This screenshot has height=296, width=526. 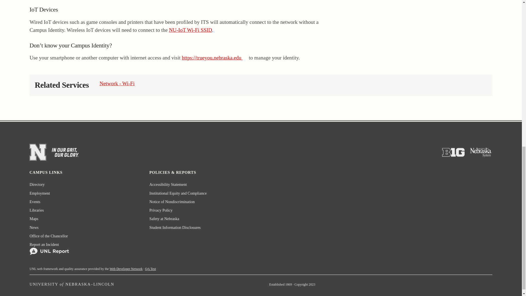 What do you see at coordinates (164, 219) in the screenshot?
I see `Safety at Nebraska` at bounding box center [164, 219].